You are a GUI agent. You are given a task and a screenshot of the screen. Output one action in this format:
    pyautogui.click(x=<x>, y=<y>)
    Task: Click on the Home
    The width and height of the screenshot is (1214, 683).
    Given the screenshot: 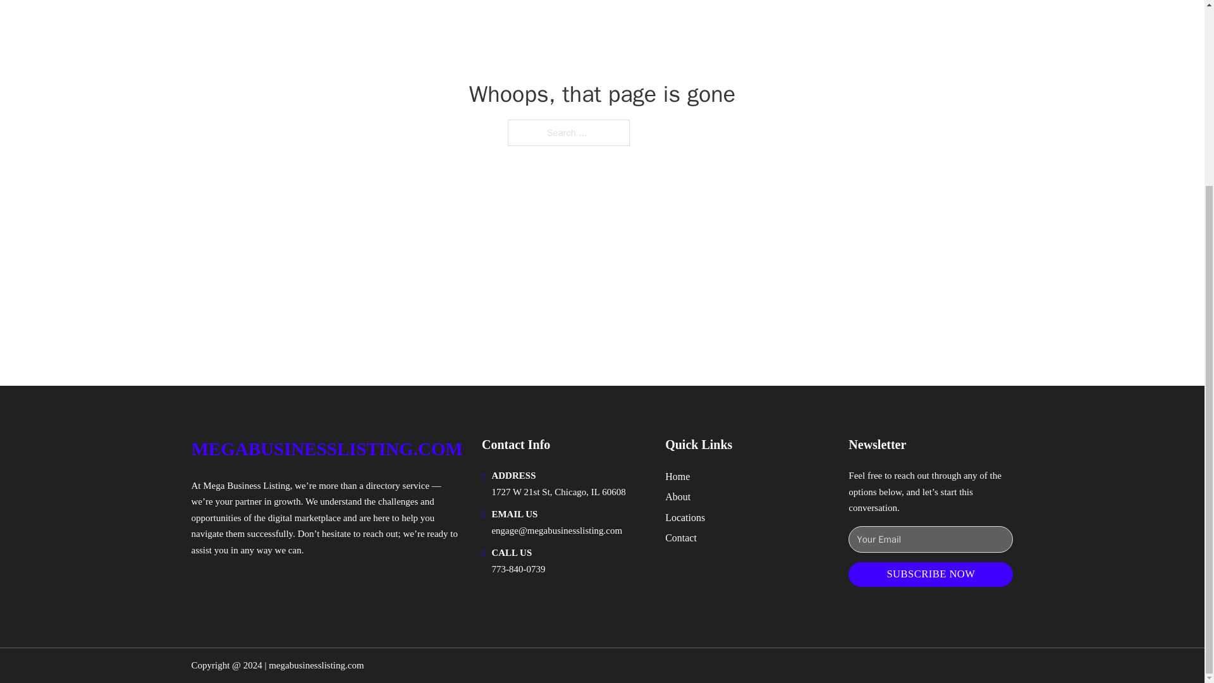 What is the action you would take?
    pyautogui.click(x=677, y=476)
    